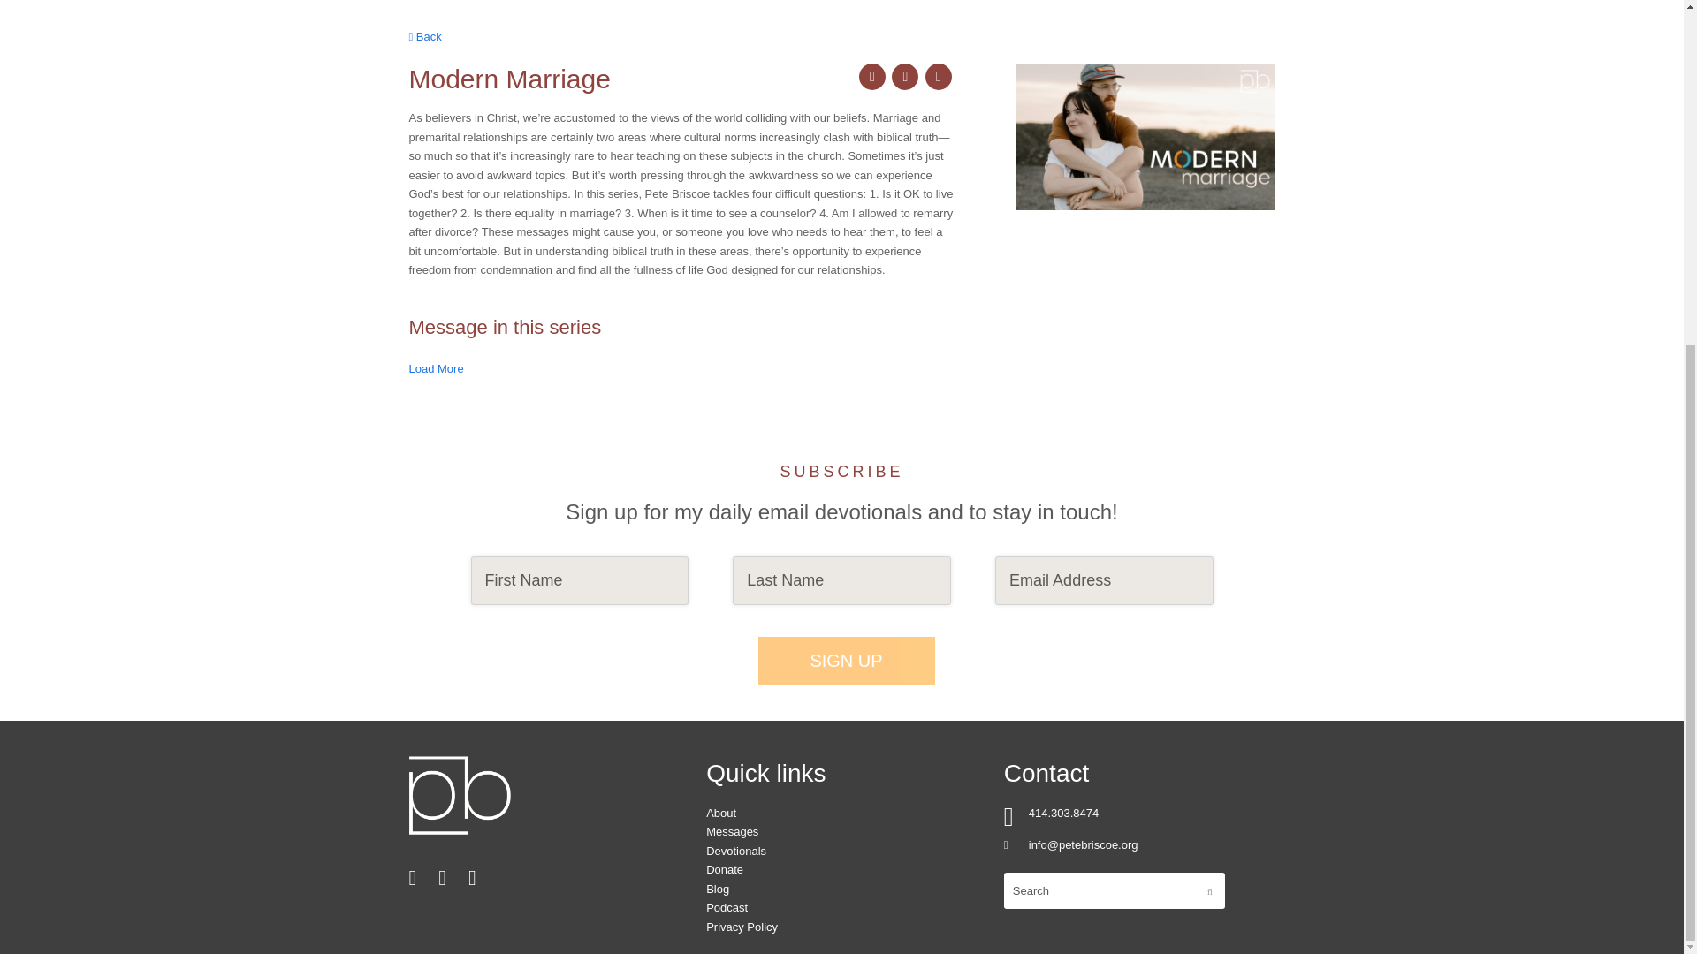  Describe the element at coordinates (424, 35) in the screenshot. I see `Back` at that location.